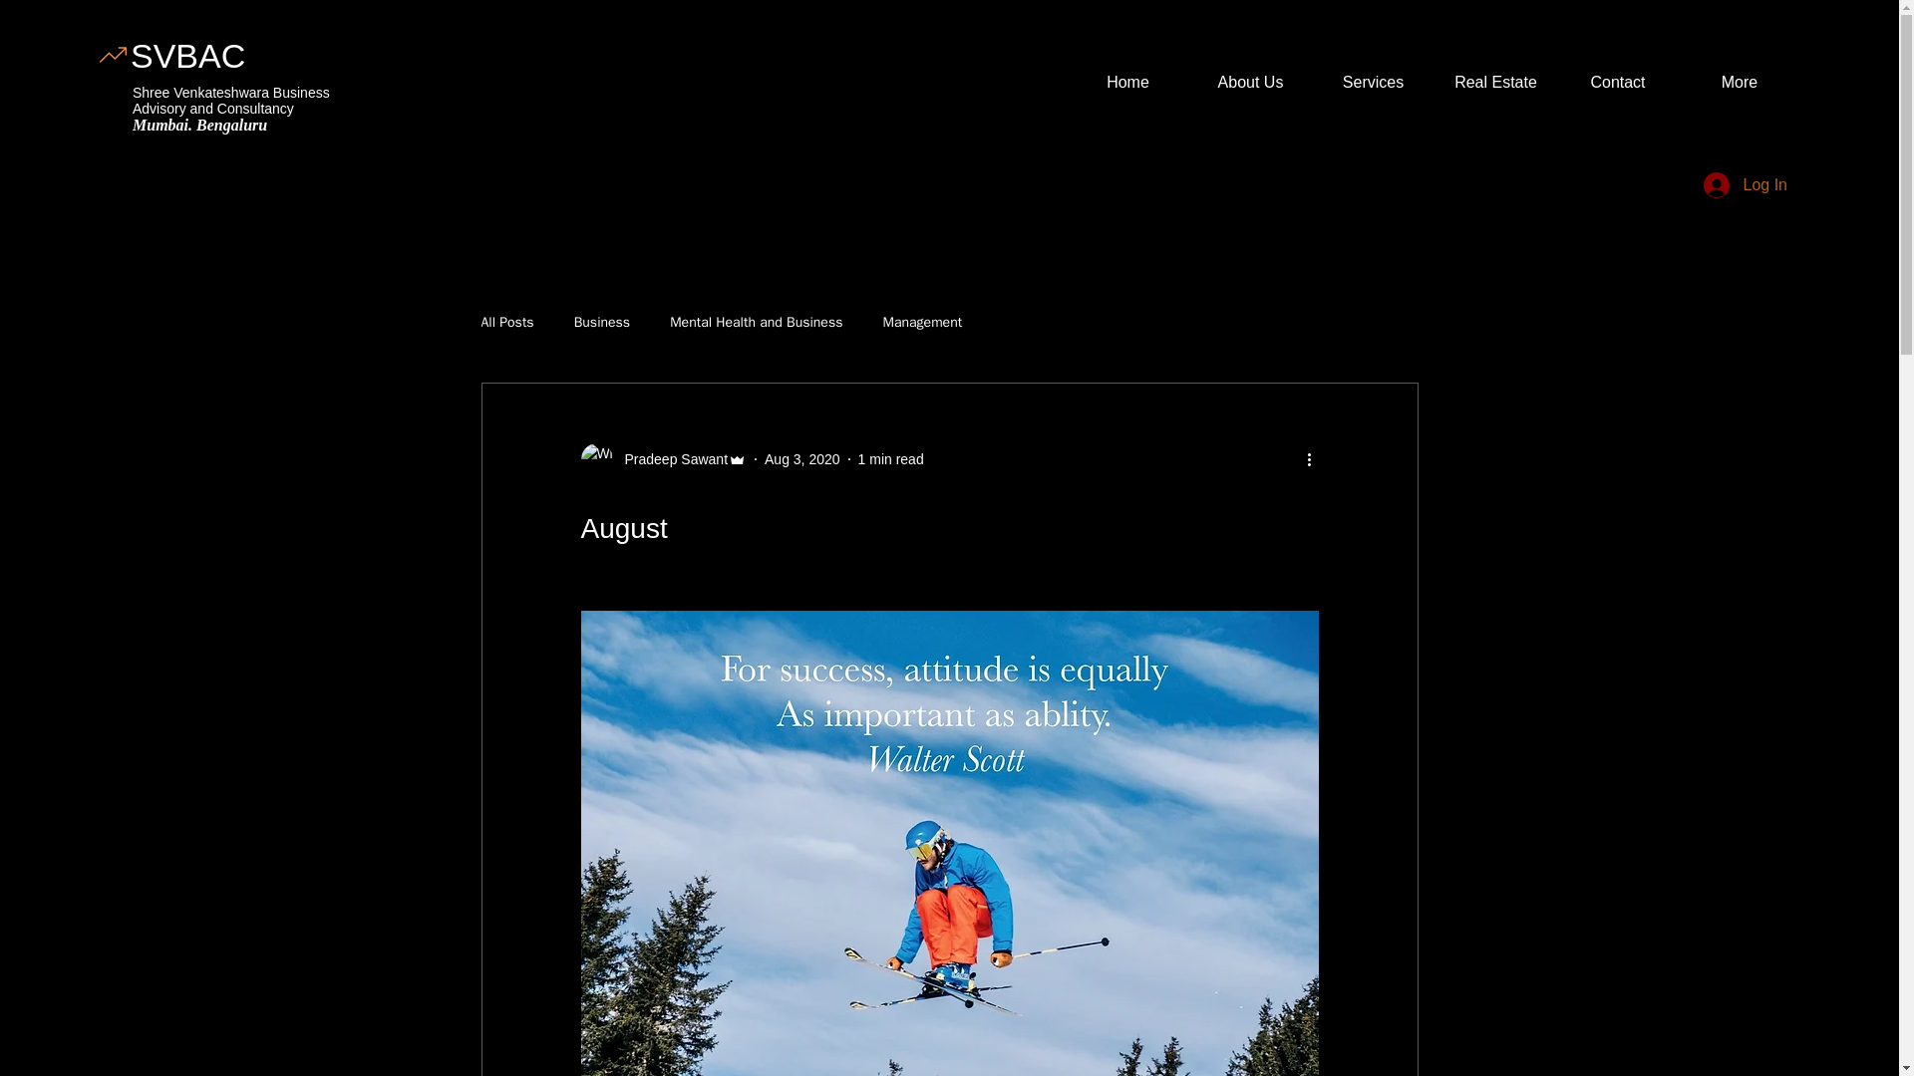 This screenshot has height=1076, width=1914. What do you see at coordinates (1372, 83) in the screenshot?
I see `Services` at bounding box center [1372, 83].